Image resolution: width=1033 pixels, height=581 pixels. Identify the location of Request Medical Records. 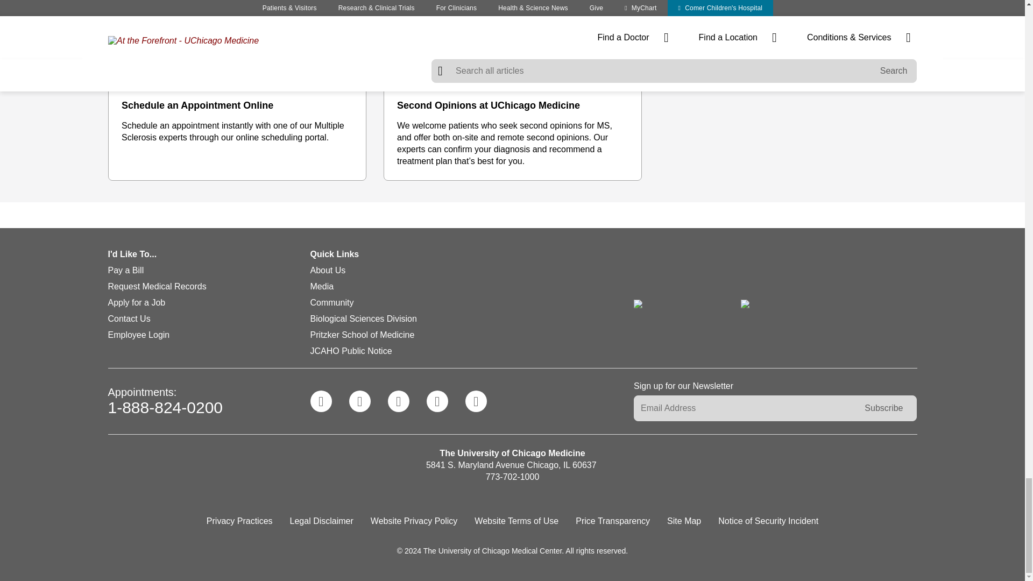
(156, 286).